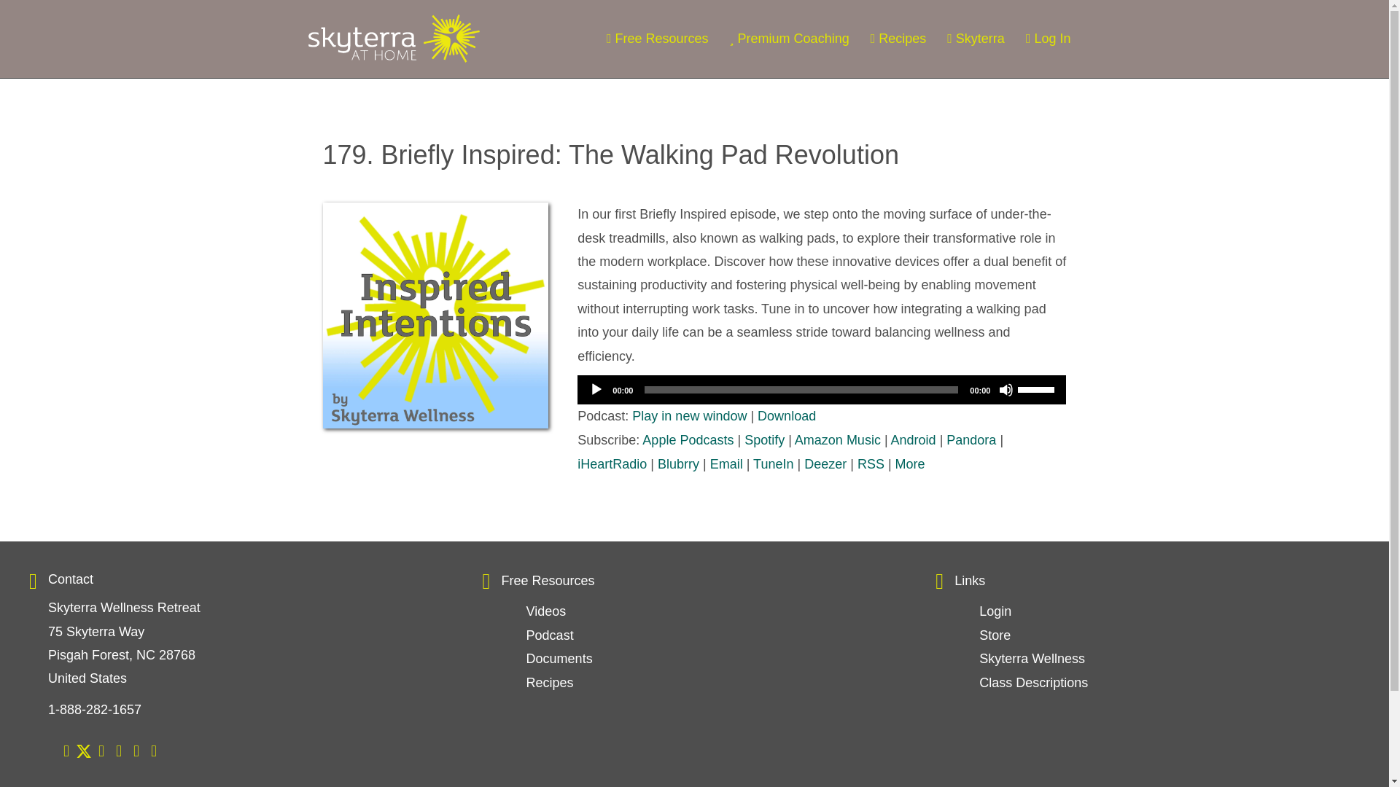  What do you see at coordinates (773, 463) in the screenshot?
I see `TuneIn` at bounding box center [773, 463].